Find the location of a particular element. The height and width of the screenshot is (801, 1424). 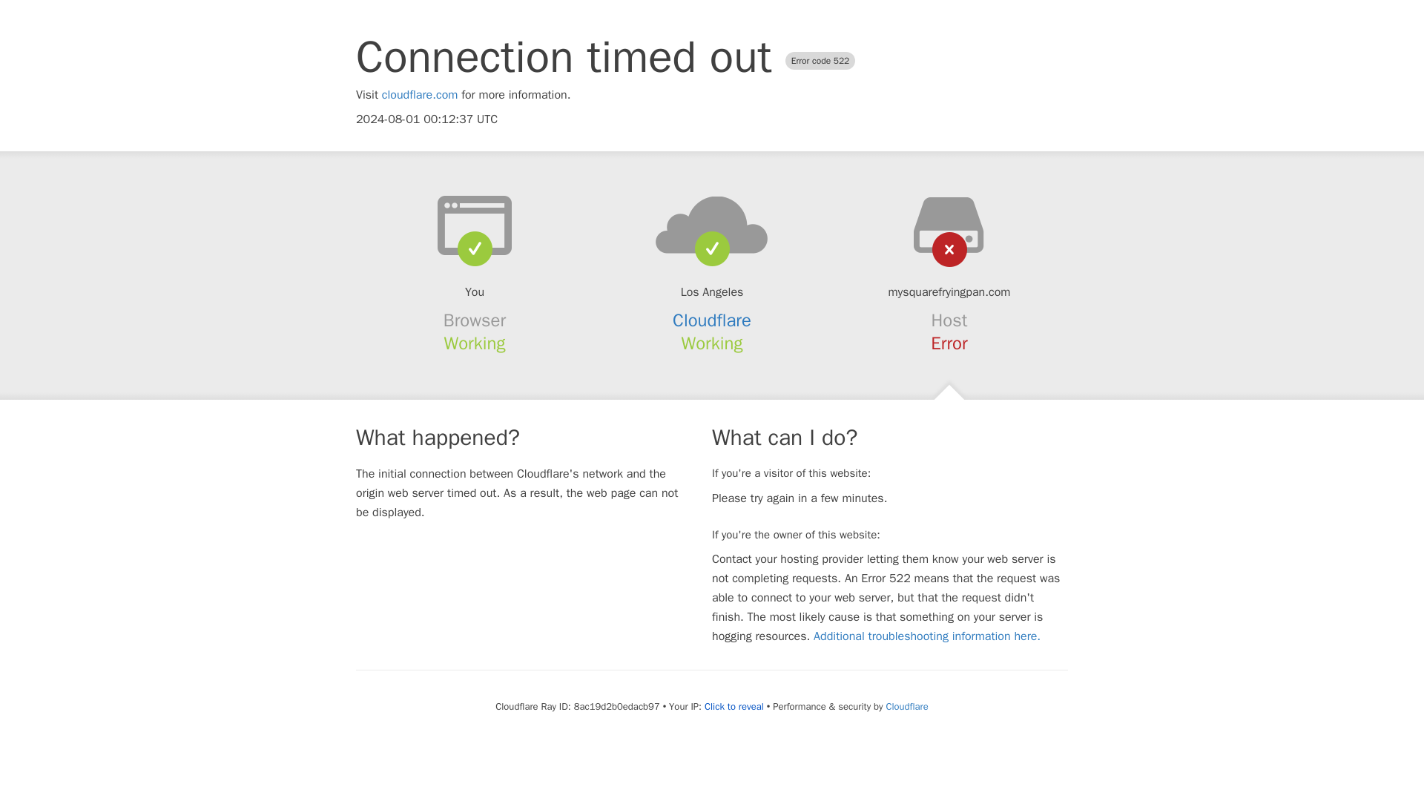

Click to reveal is located at coordinates (734, 706).